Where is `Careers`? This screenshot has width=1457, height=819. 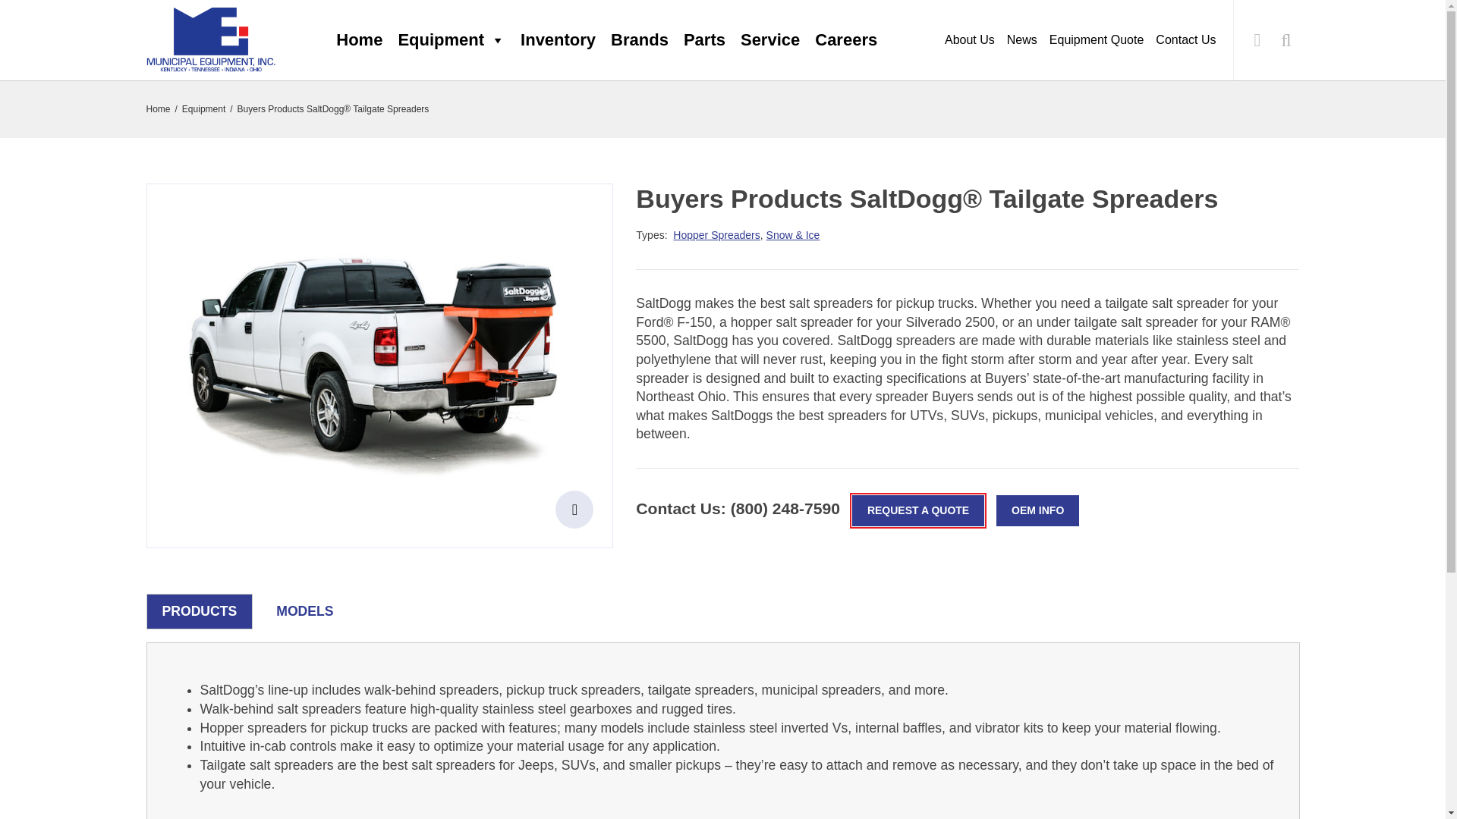
Careers is located at coordinates (845, 40).